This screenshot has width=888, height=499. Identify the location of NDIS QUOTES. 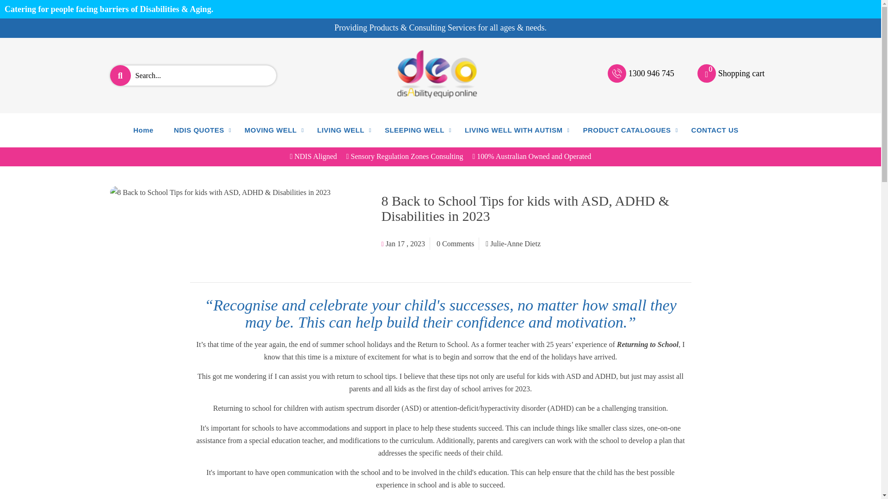
(199, 130).